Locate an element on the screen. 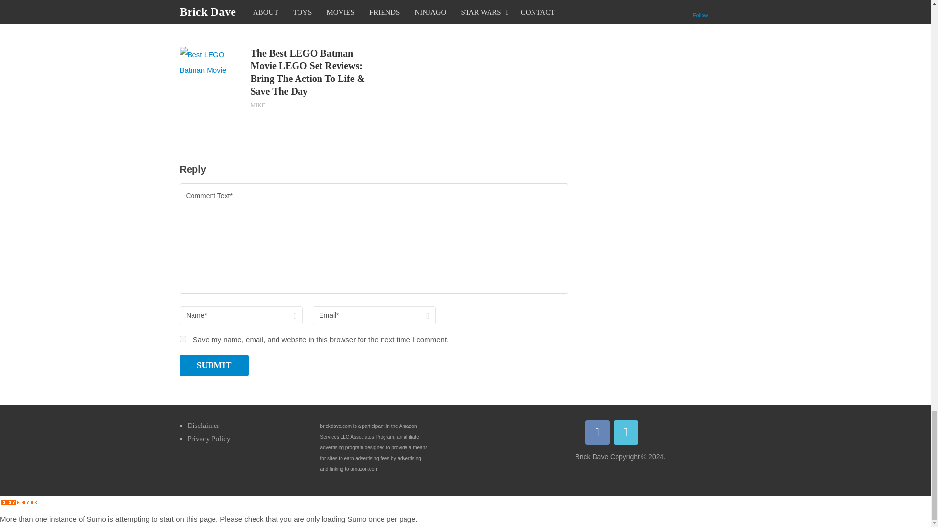  DAVE is located at coordinates (258, 21).